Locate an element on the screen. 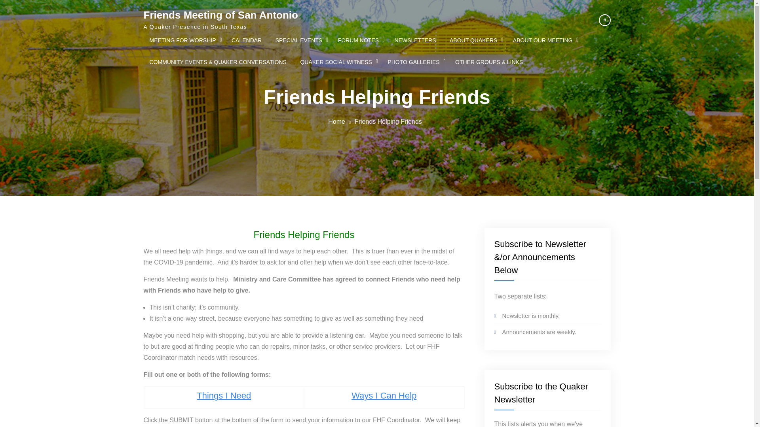  MEETING FOR WORSHIP is located at coordinates (183, 40).